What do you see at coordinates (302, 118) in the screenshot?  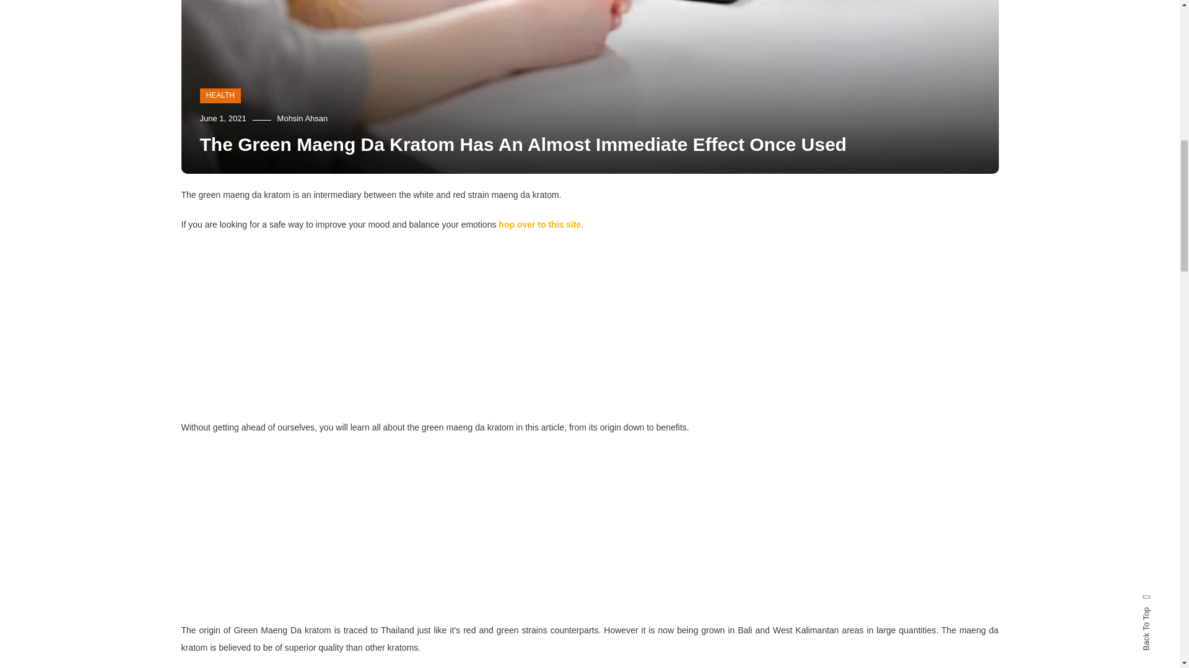 I see `Mohsin Ahsan` at bounding box center [302, 118].